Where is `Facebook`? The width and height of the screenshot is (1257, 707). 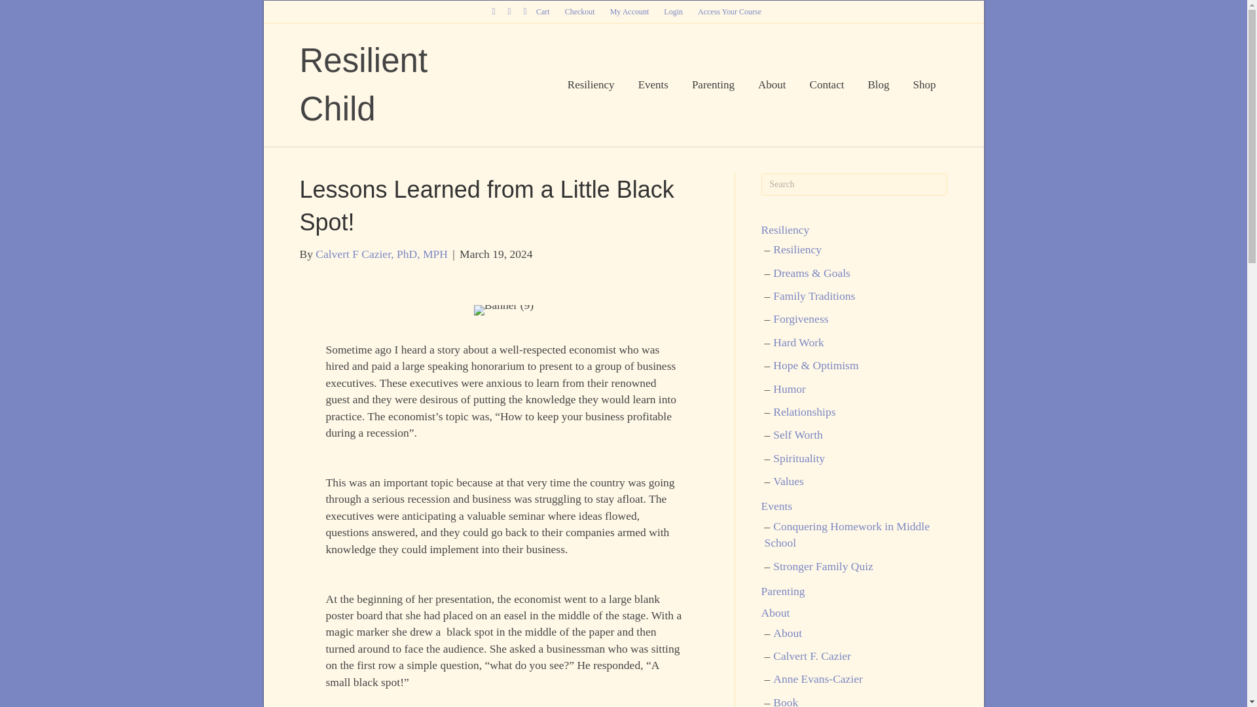 Facebook is located at coordinates (494, 10).